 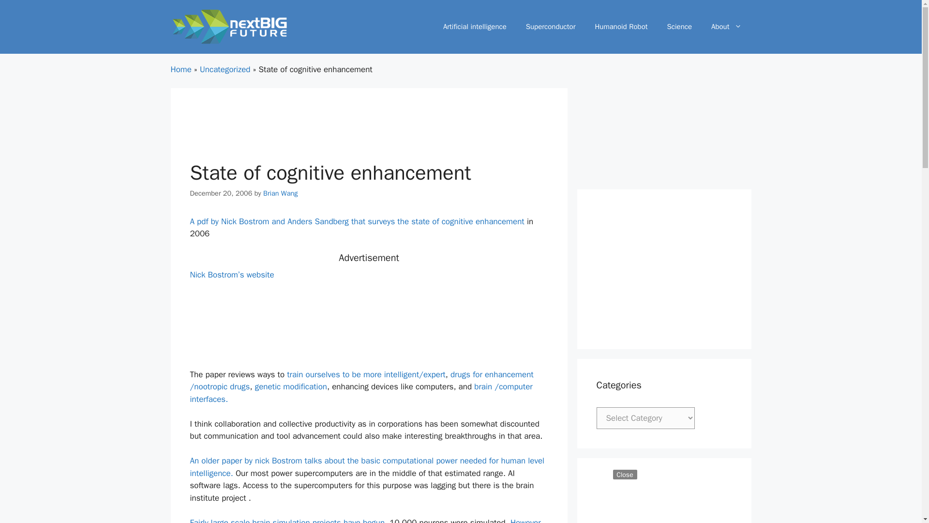 What do you see at coordinates (288, 520) in the screenshot?
I see `Fairly large scale brain simulation projects have begun.` at bounding box center [288, 520].